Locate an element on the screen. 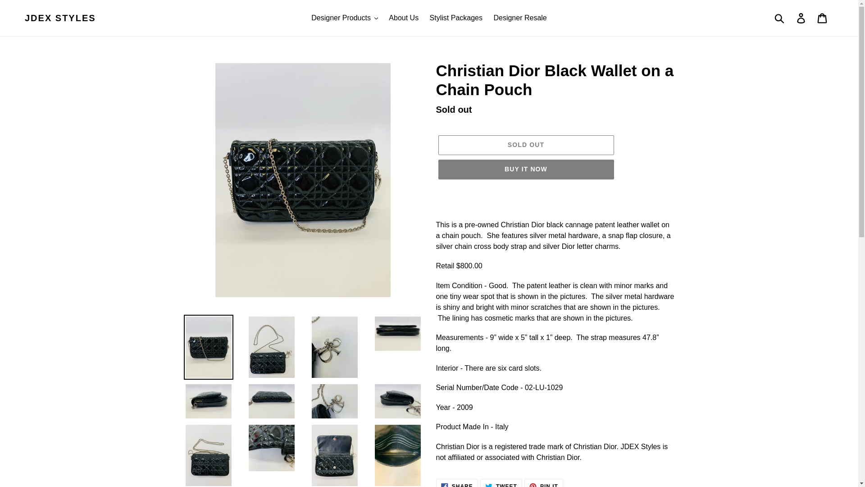 This screenshot has width=865, height=487. Submit is located at coordinates (780, 18).